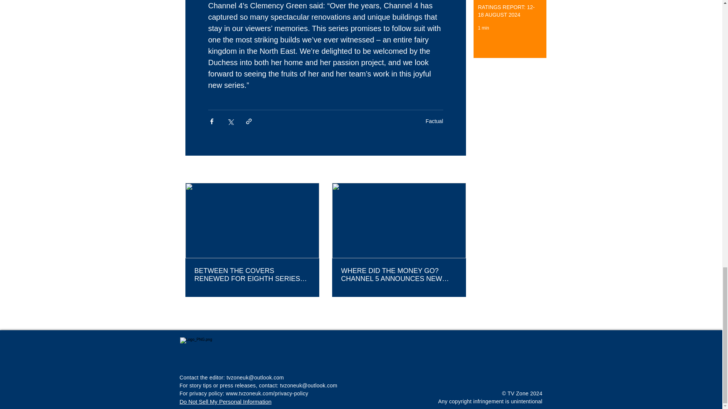 The height and width of the screenshot is (409, 728). What do you see at coordinates (507, 12) in the screenshot?
I see `RATINGS REPORT: 12-18 AUGUST 2024` at bounding box center [507, 12].